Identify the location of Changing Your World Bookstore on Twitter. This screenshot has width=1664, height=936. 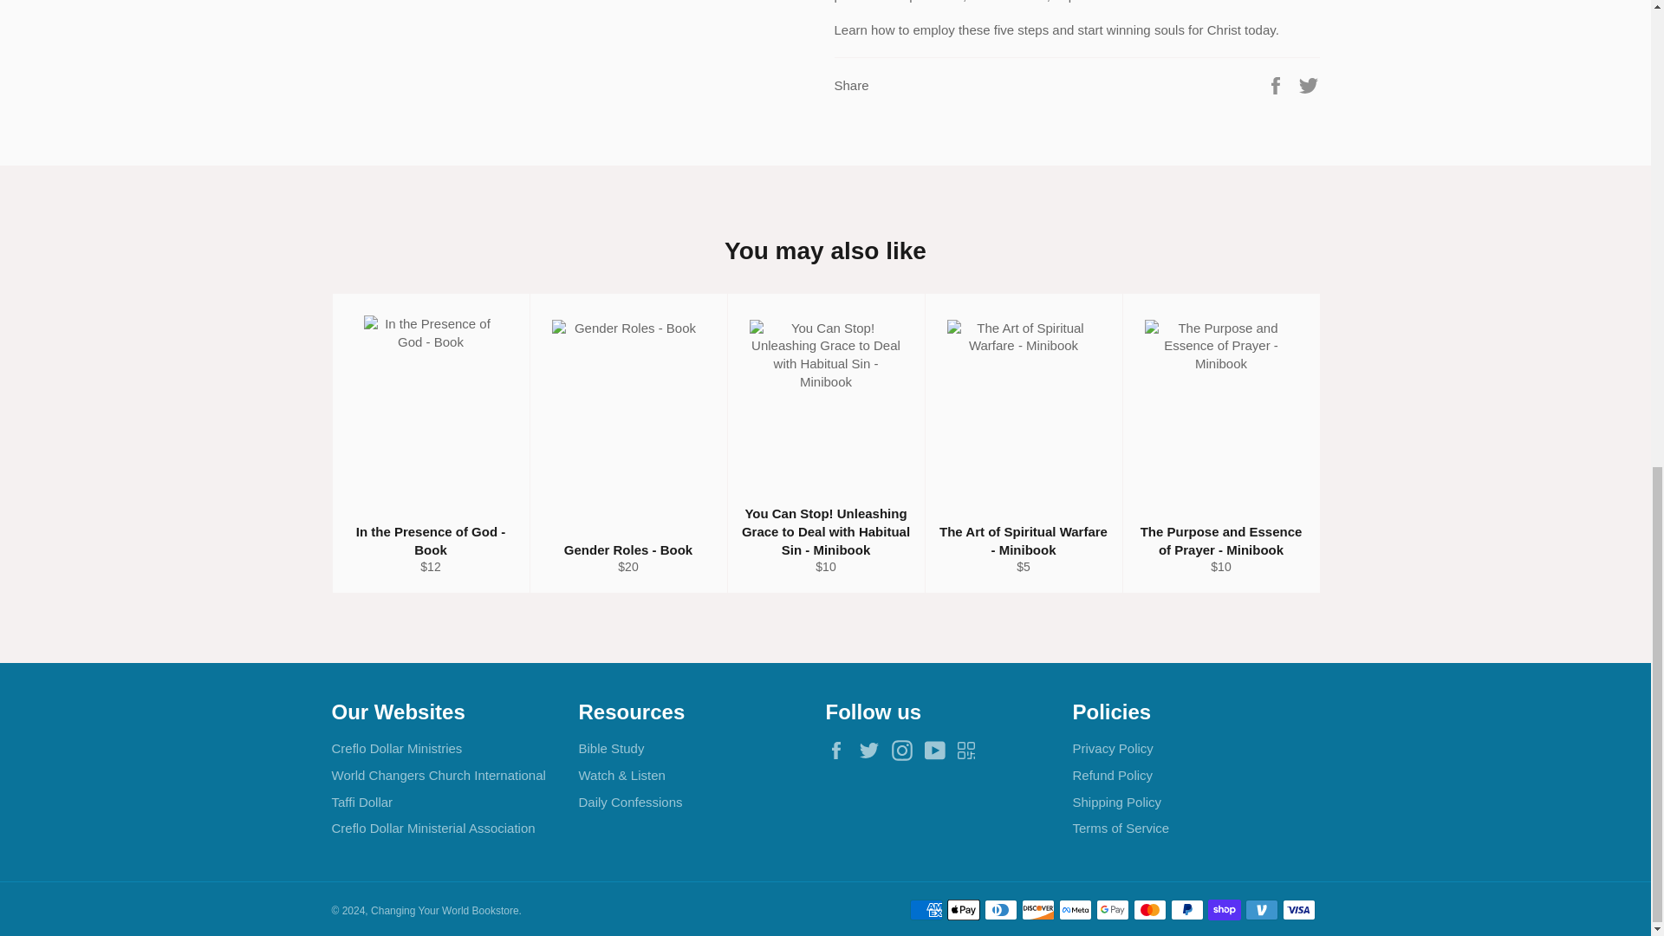
(874, 751).